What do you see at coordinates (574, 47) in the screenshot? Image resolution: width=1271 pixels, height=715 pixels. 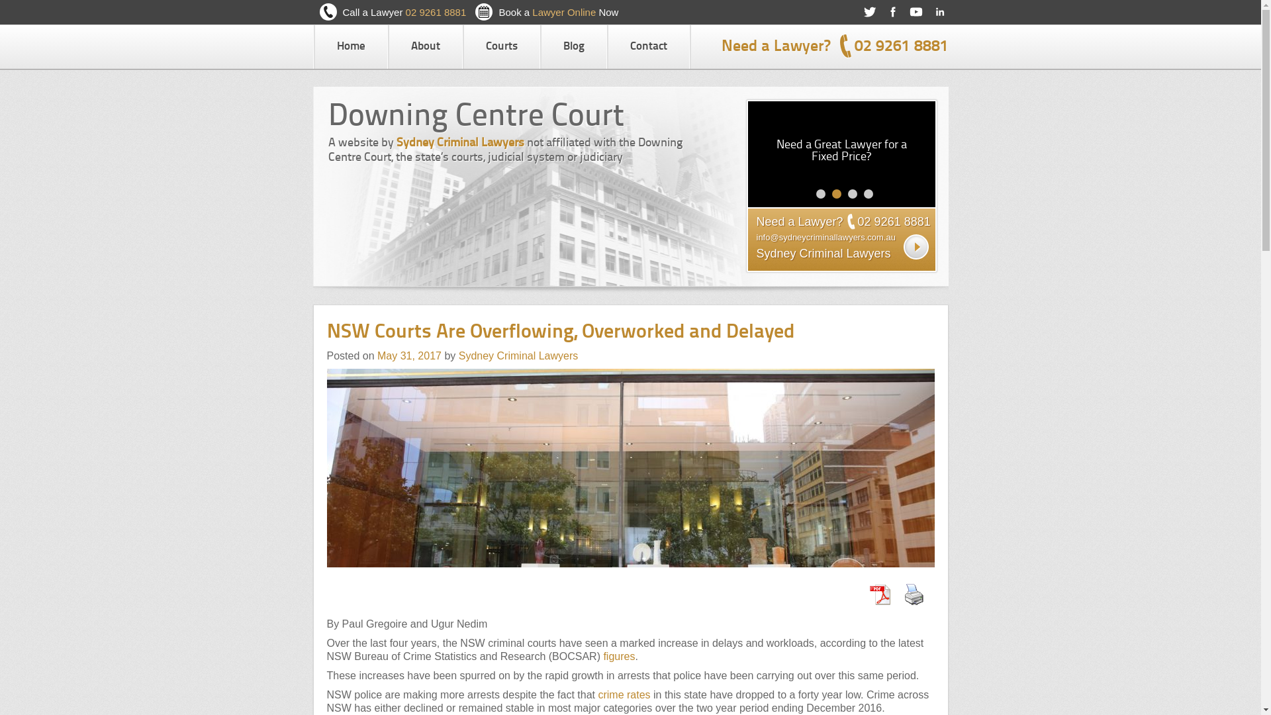 I see `Blog` at bounding box center [574, 47].